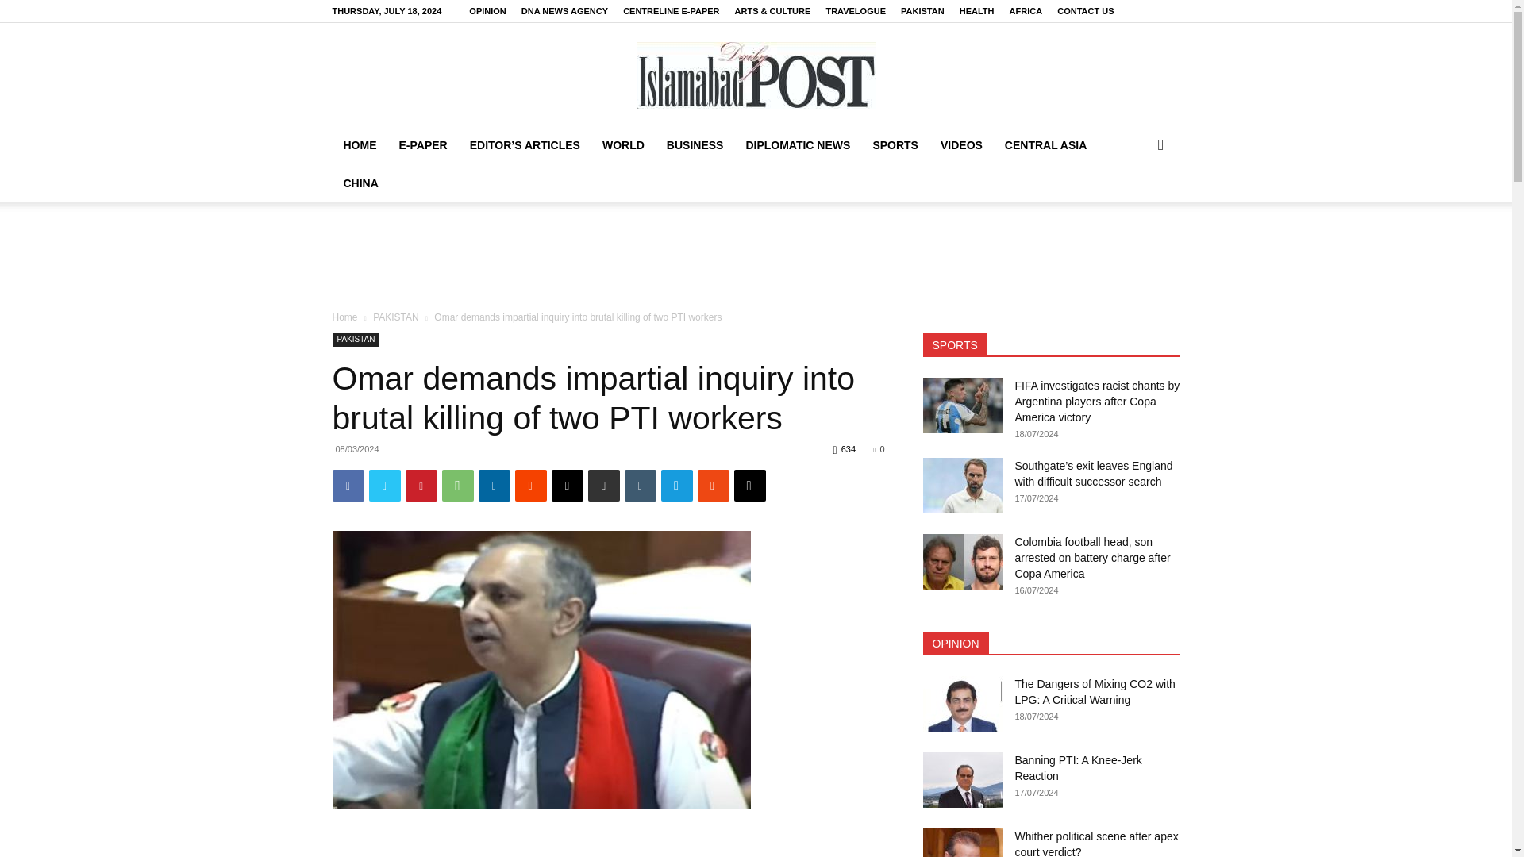 The width and height of the screenshot is (1524, 857). What do you see at coordinates (396, 317) in the screenshot?
I see `View all posts in PAKISTAN` at bounding box center [396, 317].